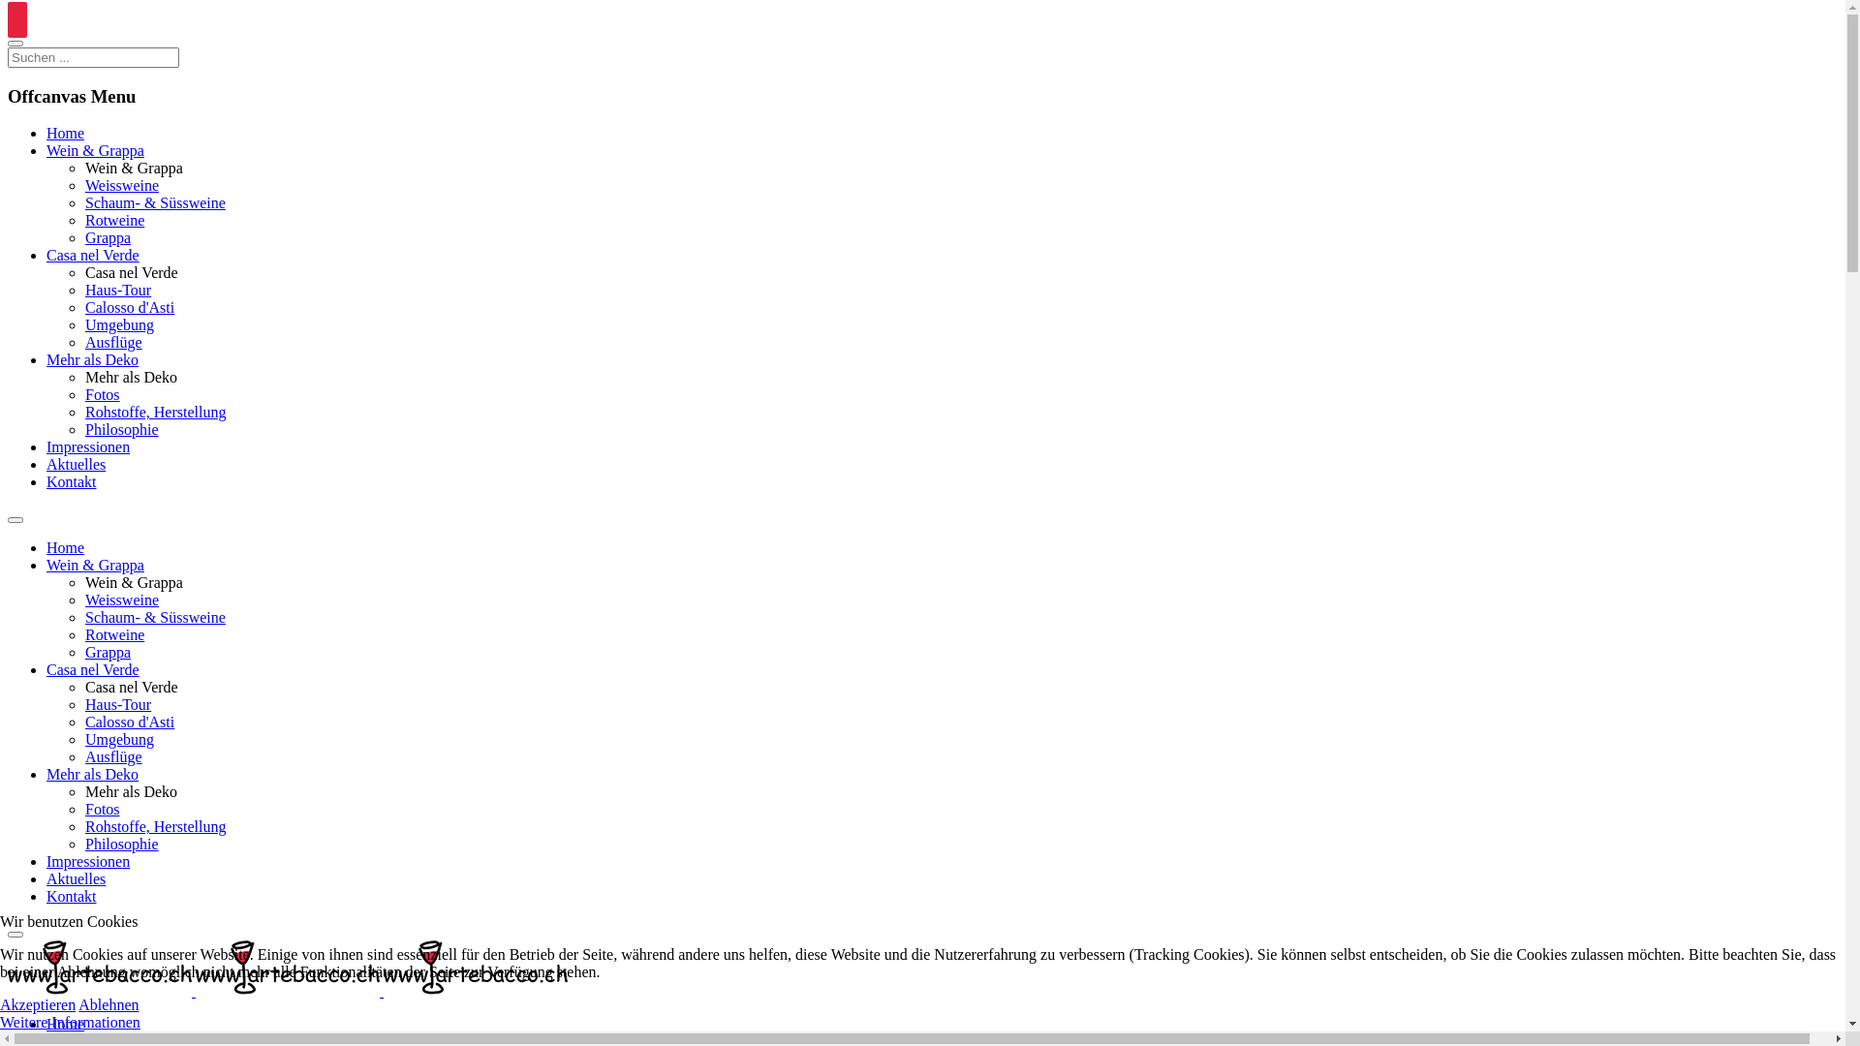 This screenshot has width=1860, height=1046. What do you see at coordinates (76, 879) in the screenshot?
I see `Aktuelles` at bounding box center [76, 879].